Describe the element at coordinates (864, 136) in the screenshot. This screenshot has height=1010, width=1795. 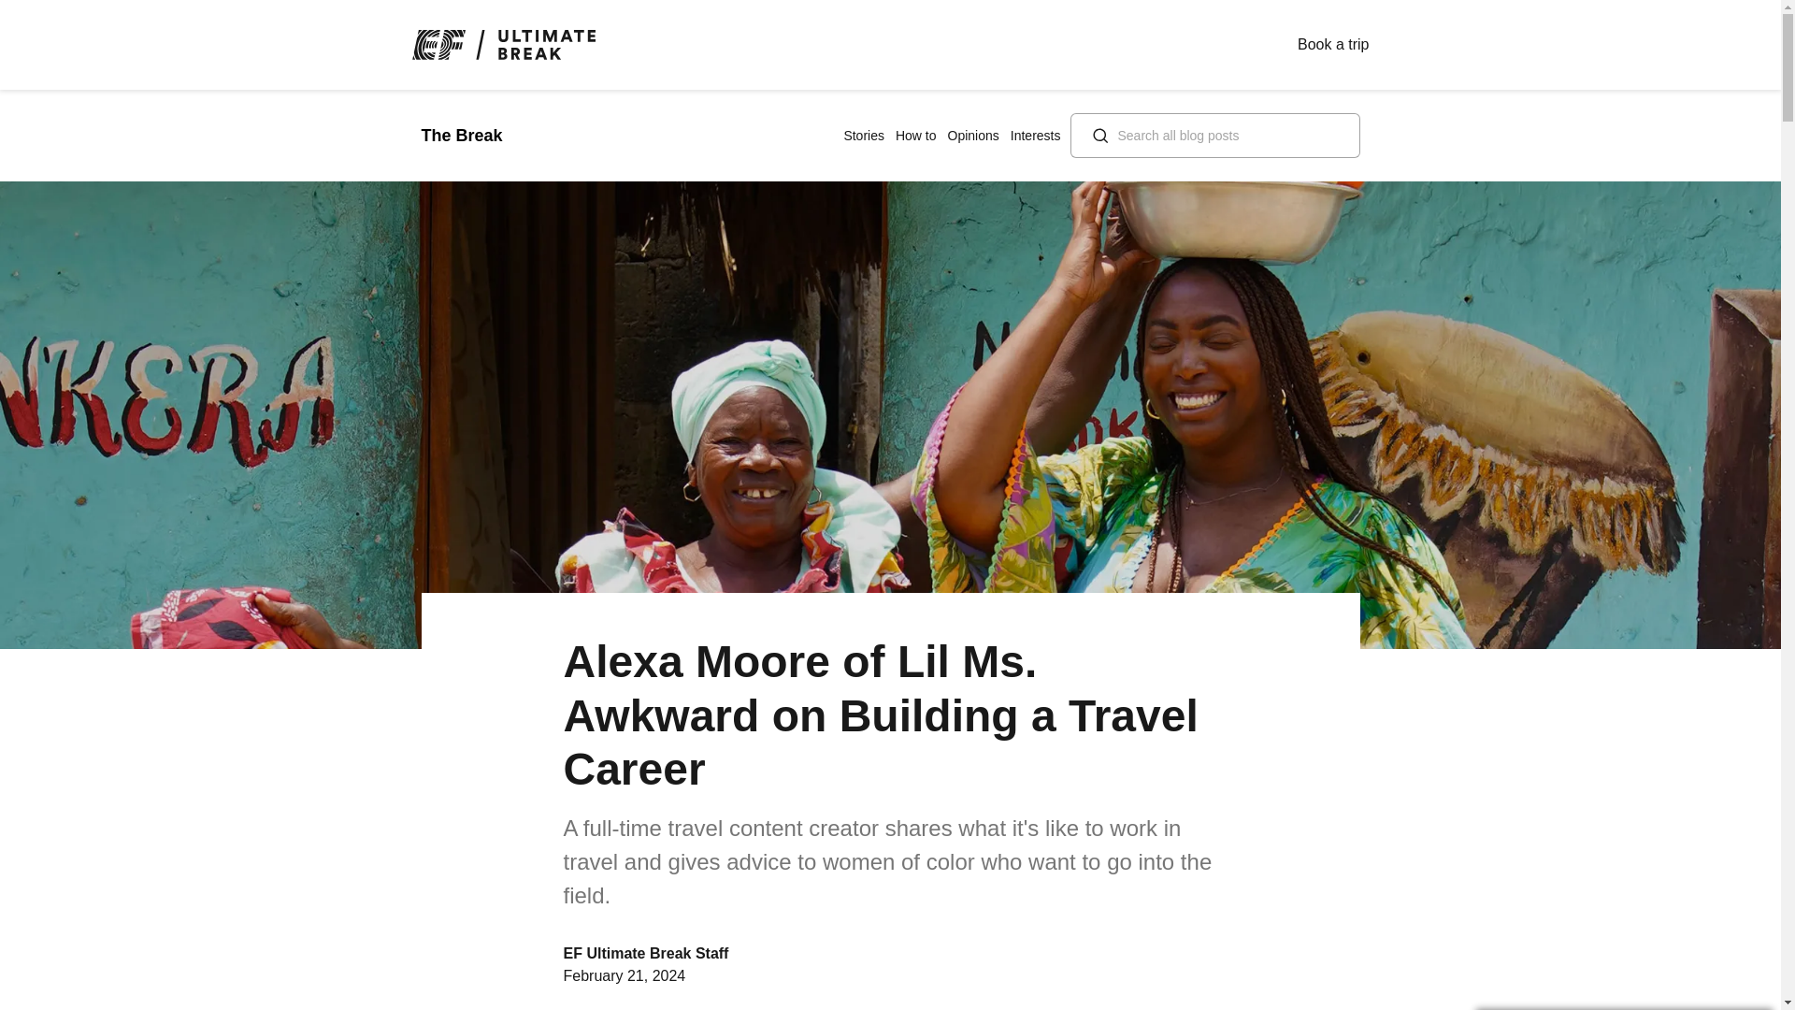
I see `Stories` at that location.